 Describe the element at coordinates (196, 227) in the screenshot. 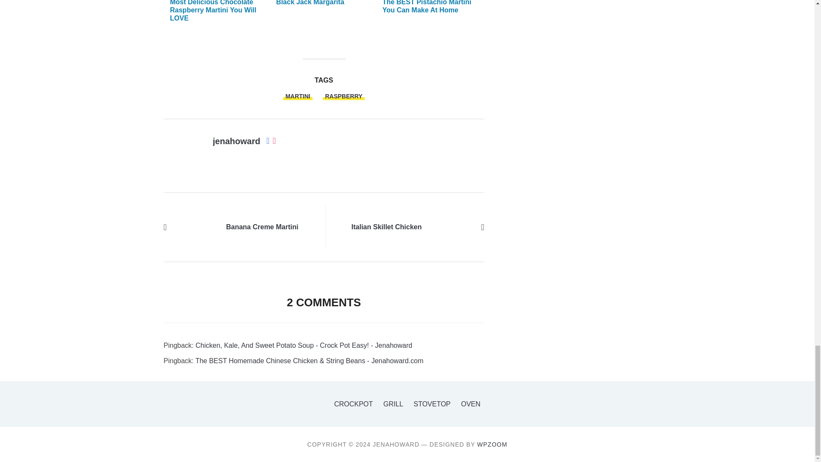

I see `Banana Creme Martini` at that location.